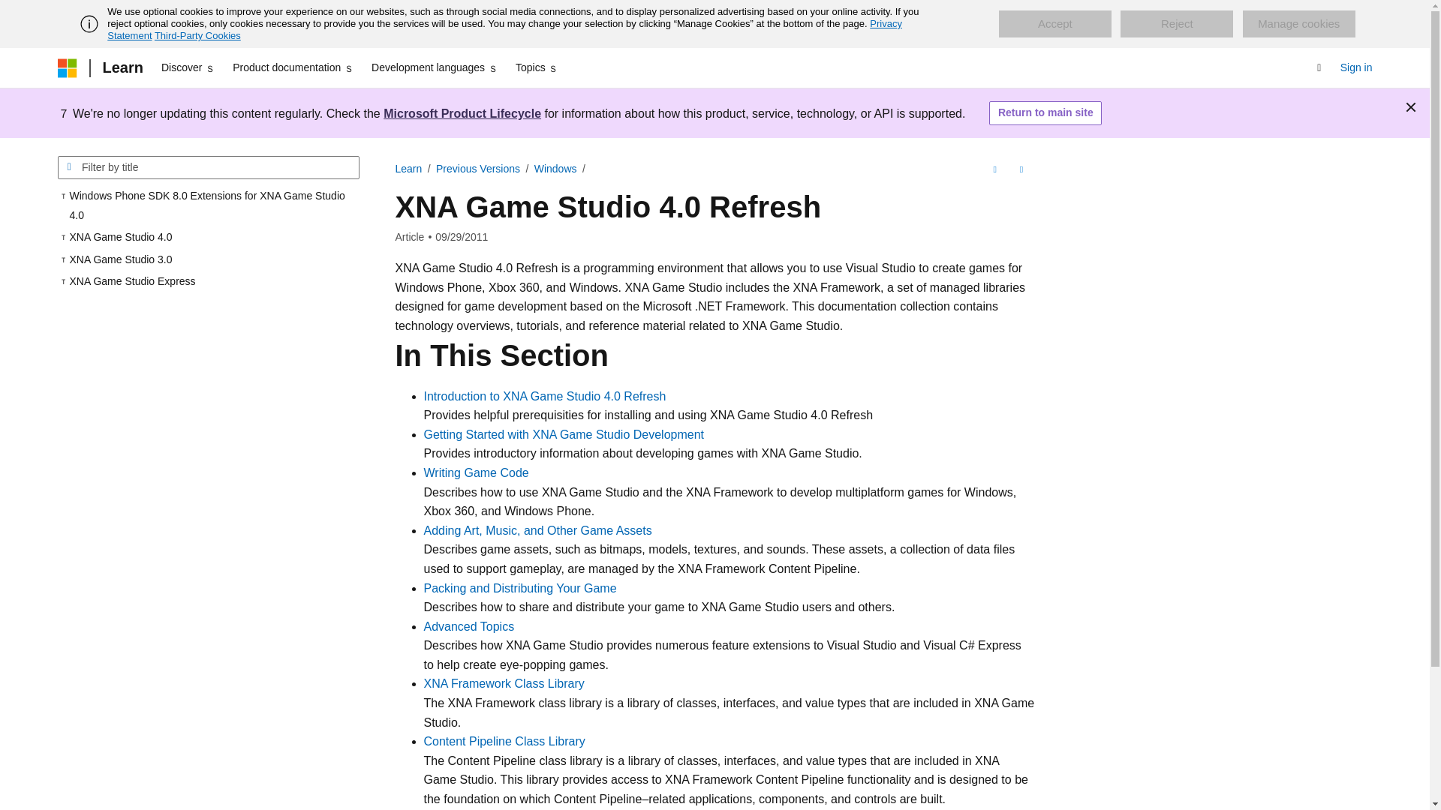 The width and height of the screenshot is (1441, 810). I want to click on Development languages, so click(434, 67).